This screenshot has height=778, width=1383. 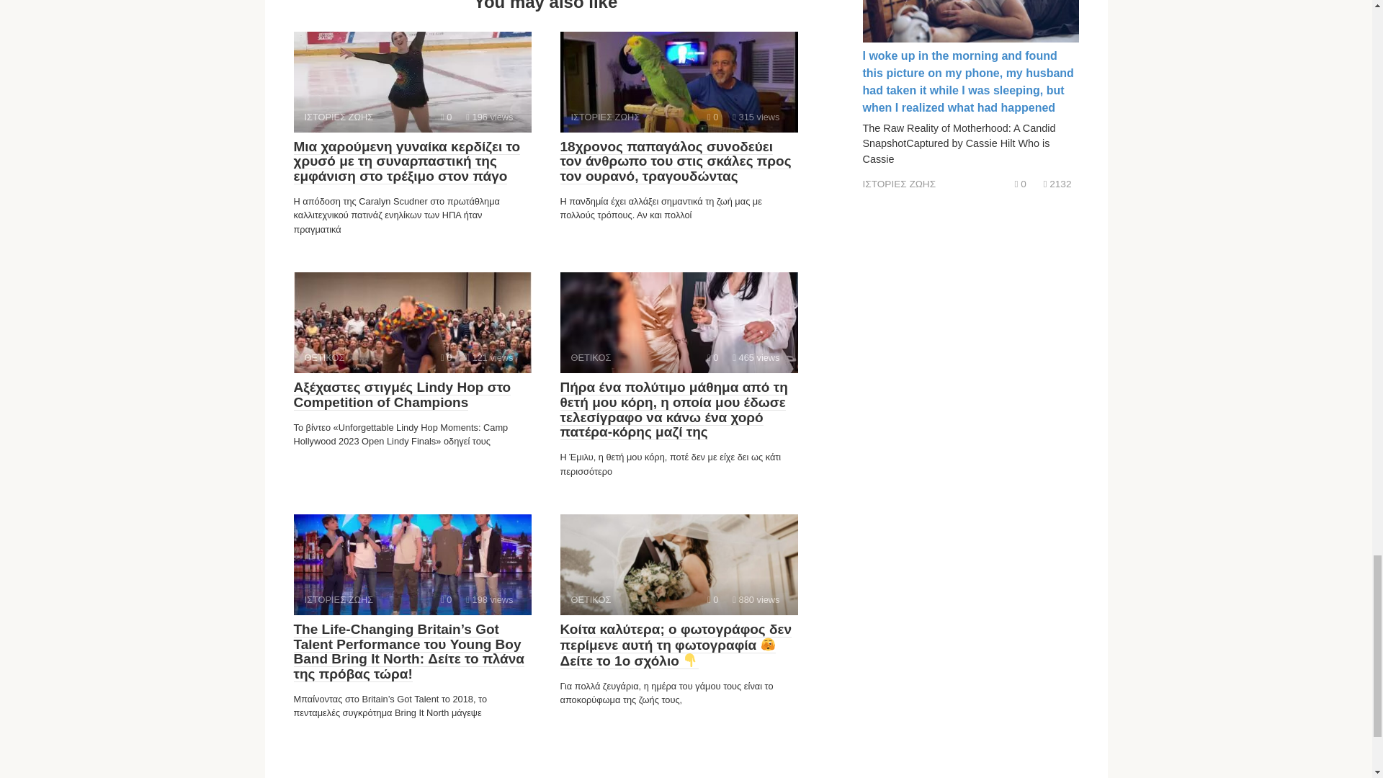 I want to click on Comments, so click(x=447, y=599).